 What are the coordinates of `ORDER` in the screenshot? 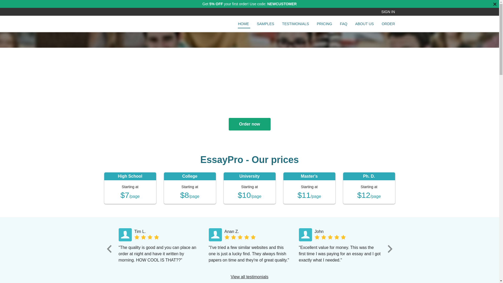 It's located at (388, 25).